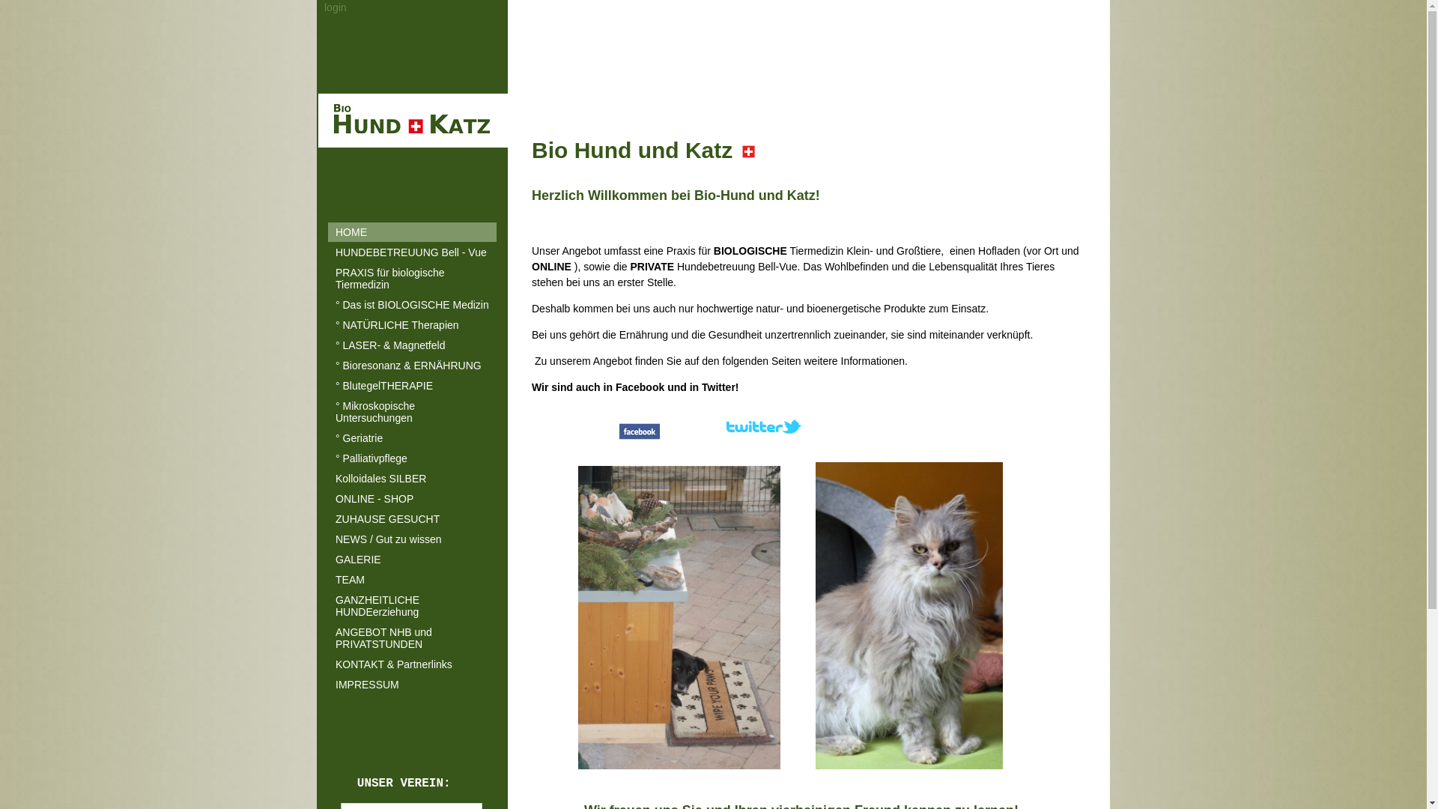 This screenshot has height=809, width=1438. What do you see at coordinates (412, 580) in the screenshot?
I see `TEAM` at bounding box center [412, 580].